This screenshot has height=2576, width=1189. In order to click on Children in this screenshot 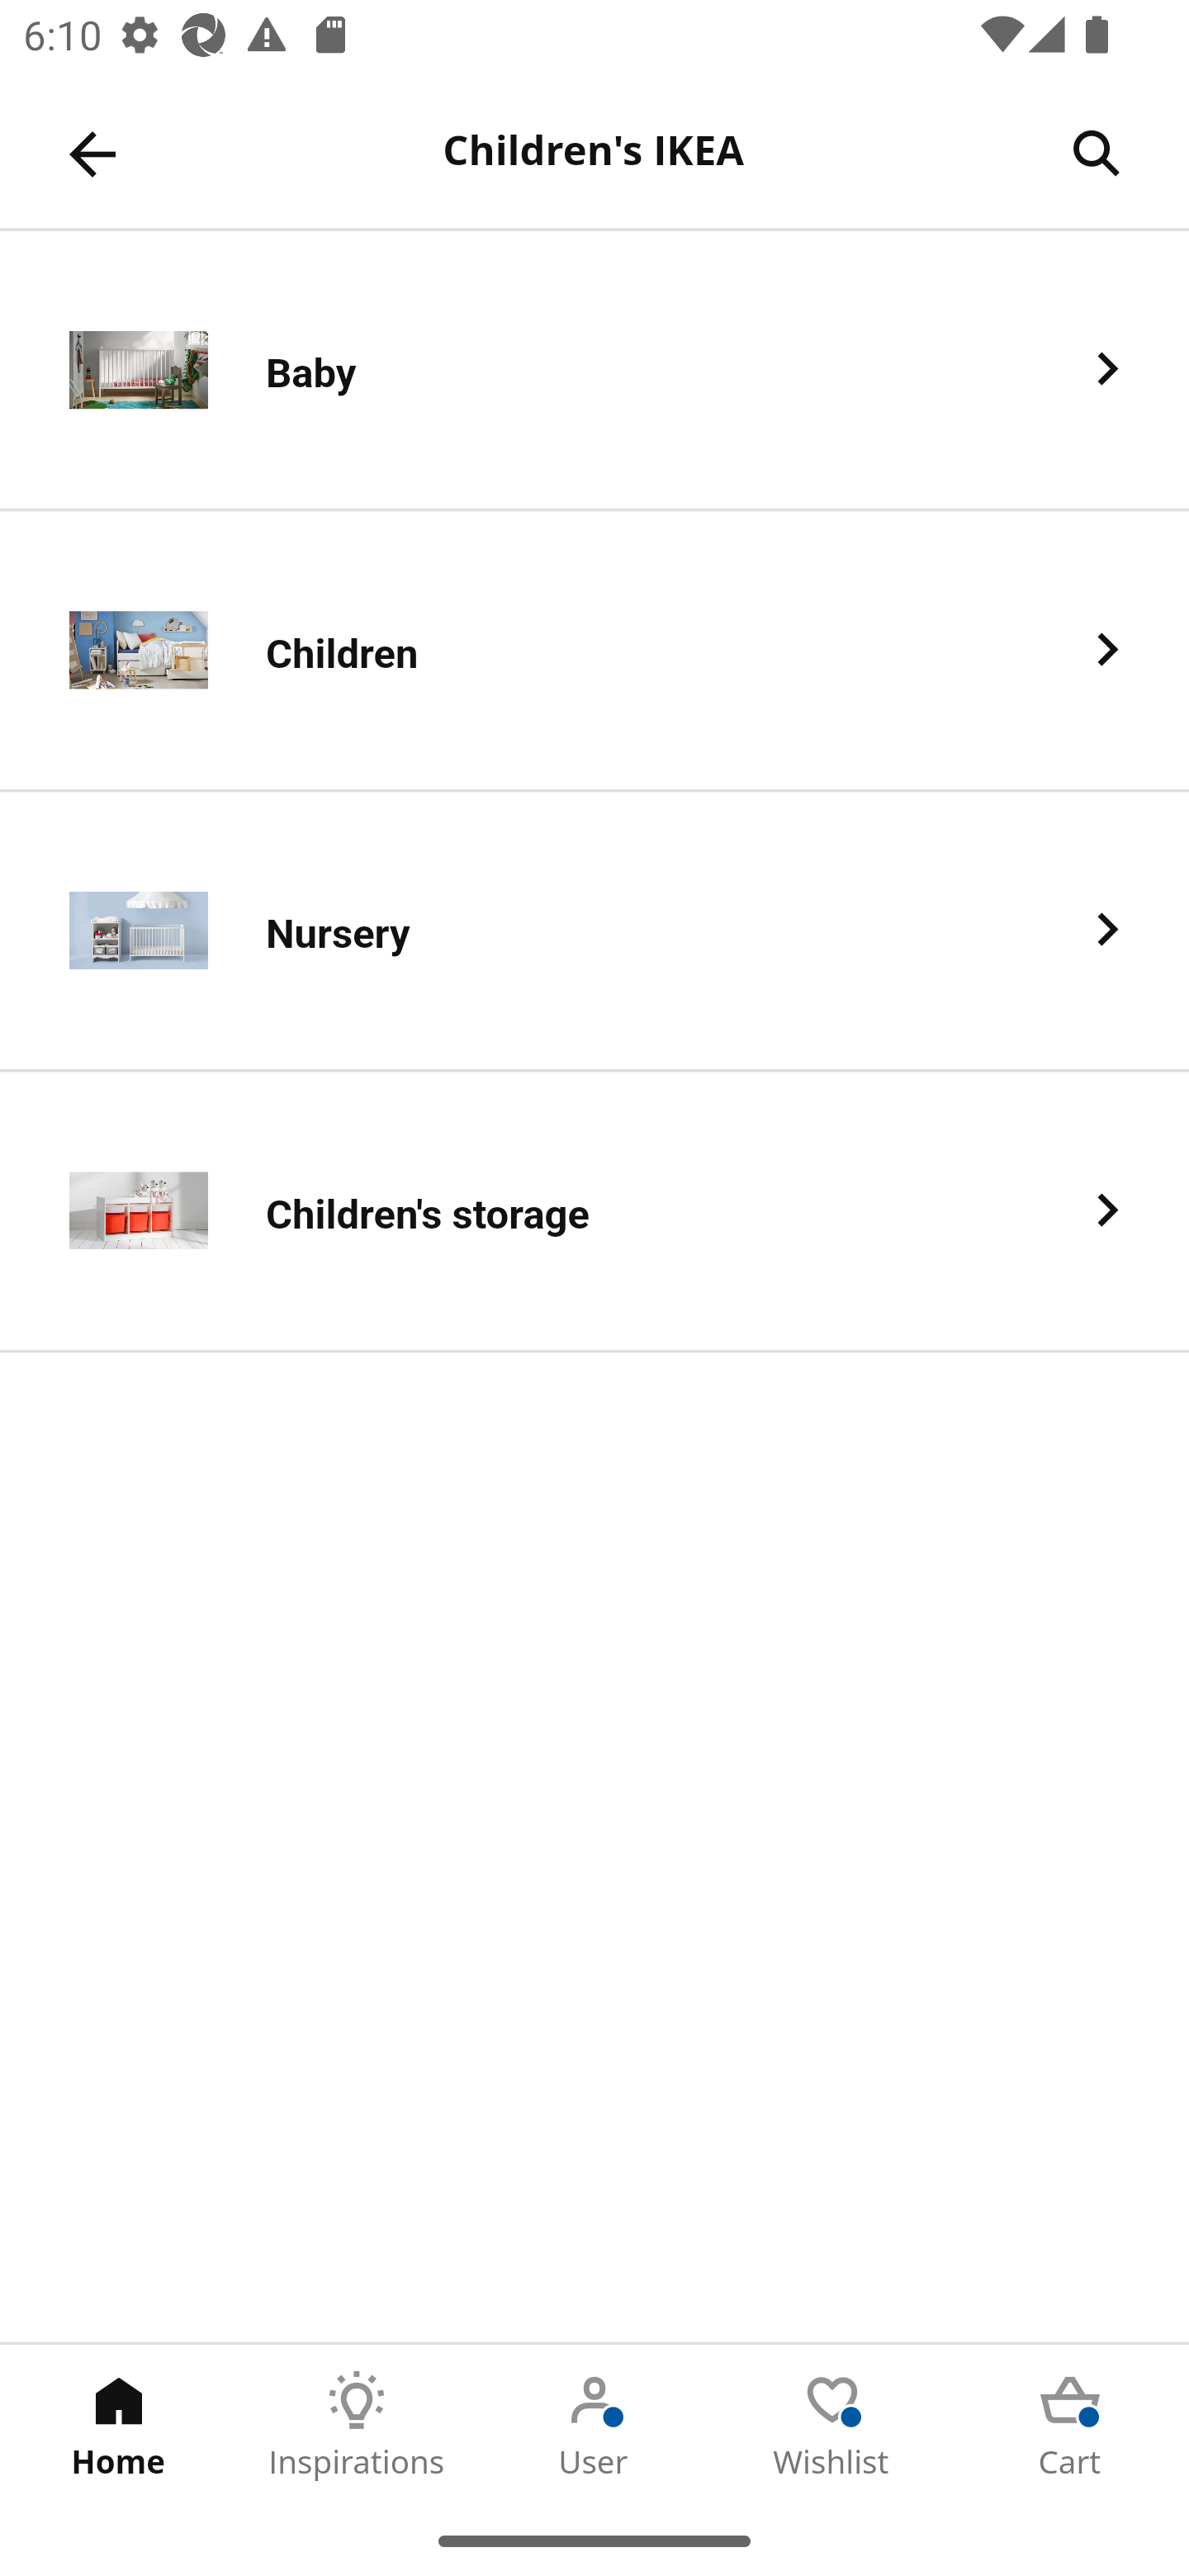, I will do `click(594, 651)`.